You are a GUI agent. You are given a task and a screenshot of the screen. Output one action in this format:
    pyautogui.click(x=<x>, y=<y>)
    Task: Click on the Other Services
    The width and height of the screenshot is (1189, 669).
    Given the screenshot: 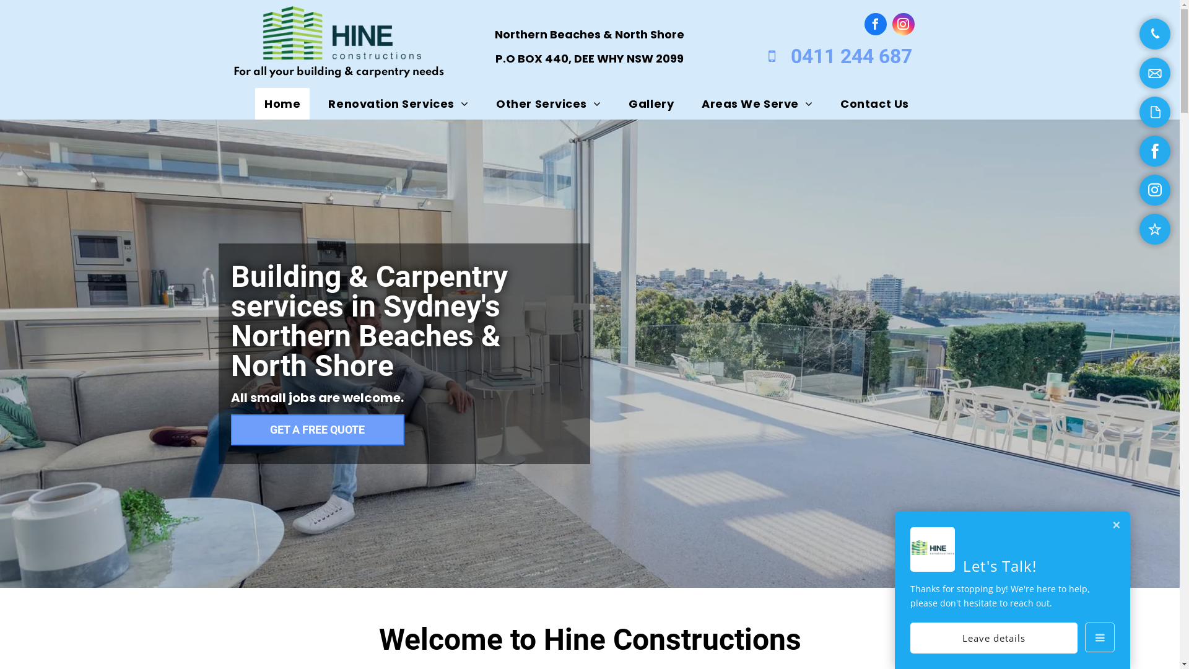 What is the action you would take?
    pyautogui.click(x=549, y=104)
    